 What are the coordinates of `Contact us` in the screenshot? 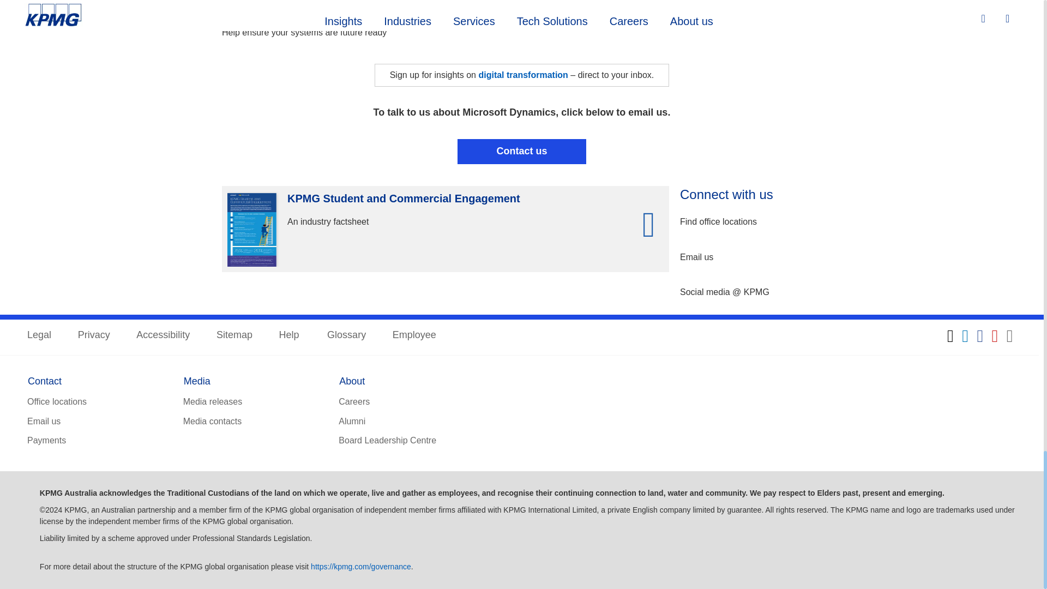 It's located at (522, 151).